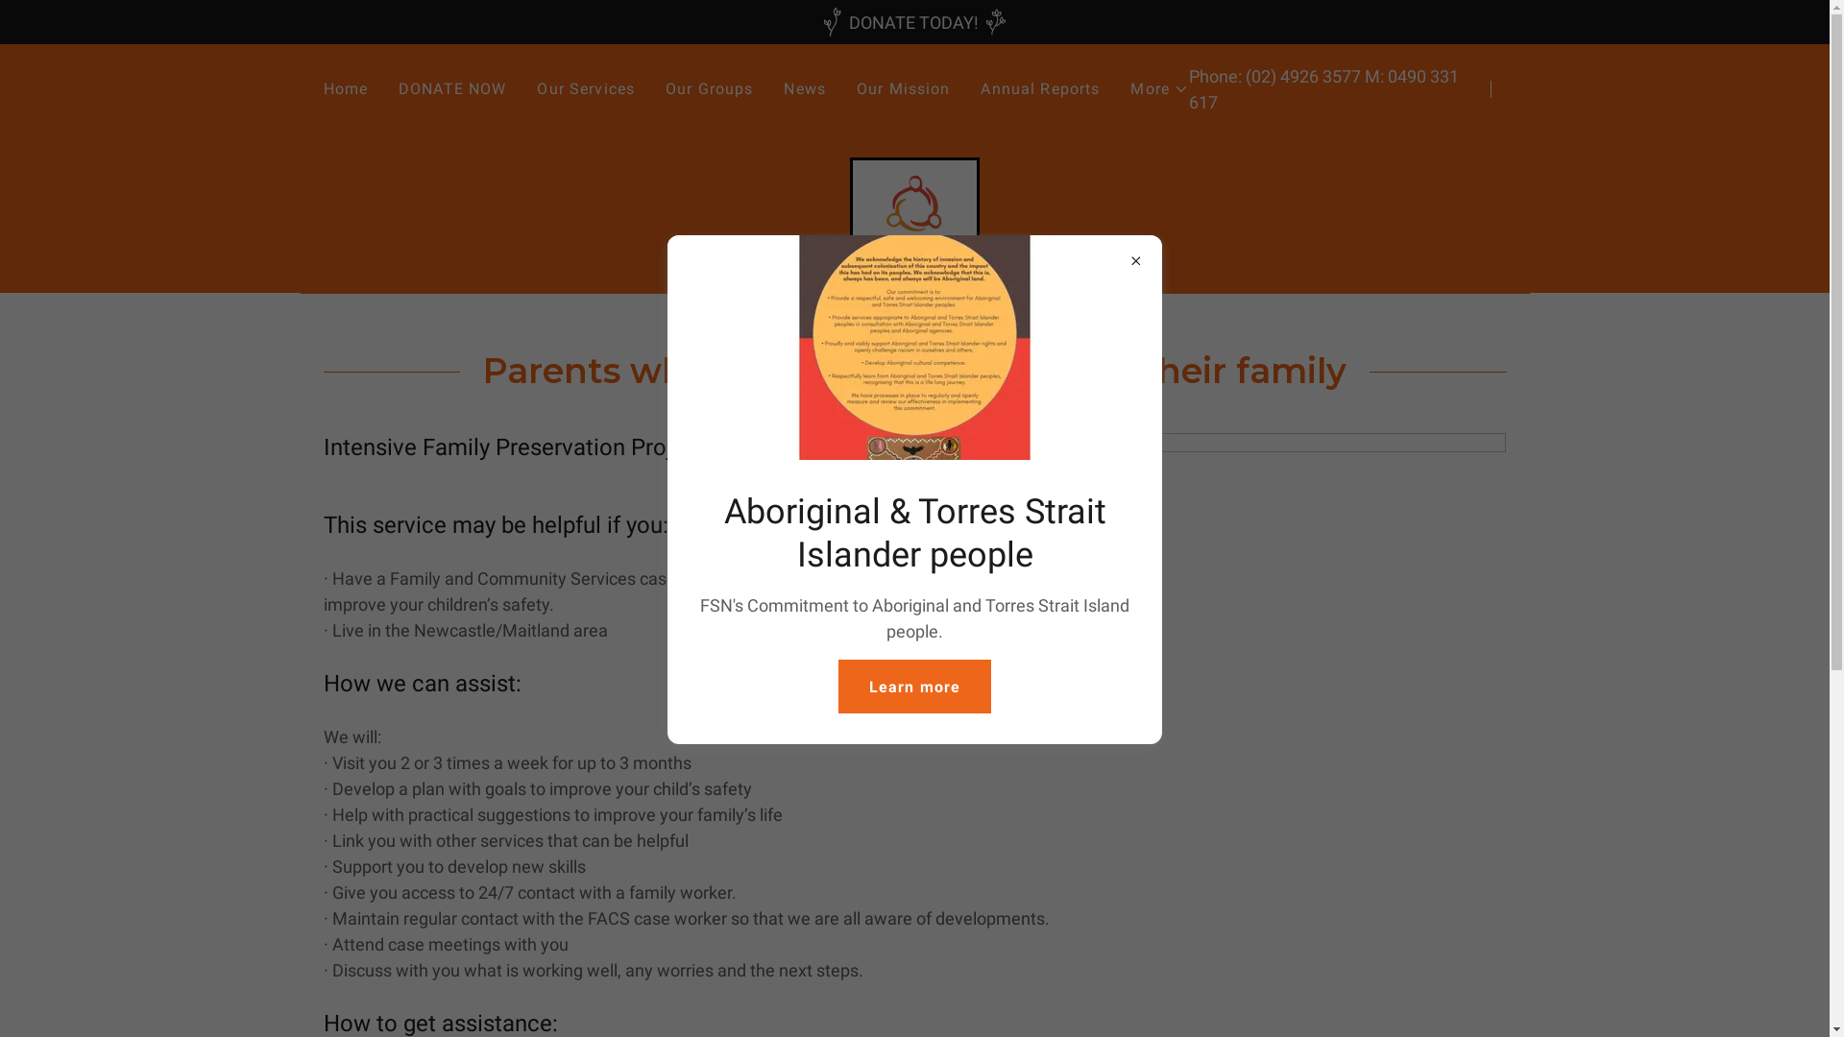 The width and height of the screenshot is (1844, 1037). Describe the element at coordinates (1040, 89) in the screenshot. I see `Annual Reports` at that location.